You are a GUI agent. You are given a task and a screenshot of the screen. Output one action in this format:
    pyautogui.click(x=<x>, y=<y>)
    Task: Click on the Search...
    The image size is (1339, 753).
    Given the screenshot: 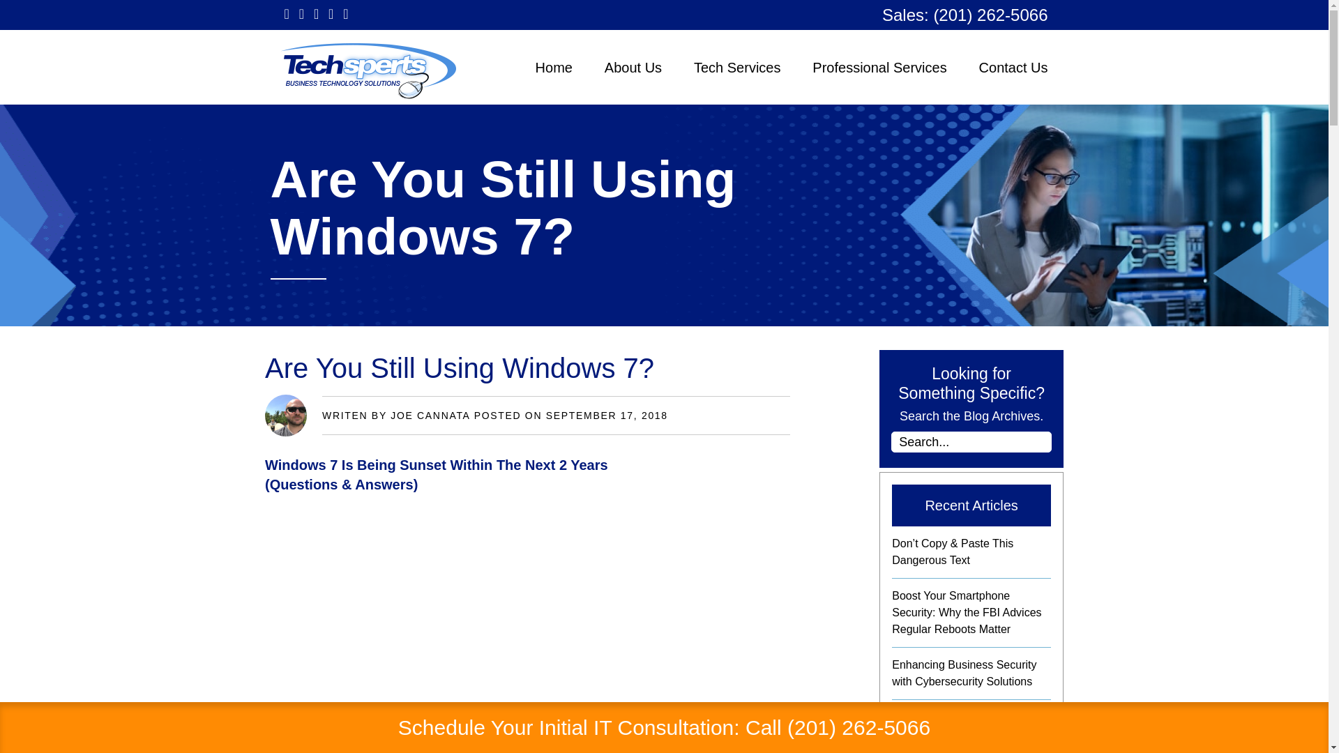 What is the action you would take?
    pyautogui.click(x=971, y=442)
    